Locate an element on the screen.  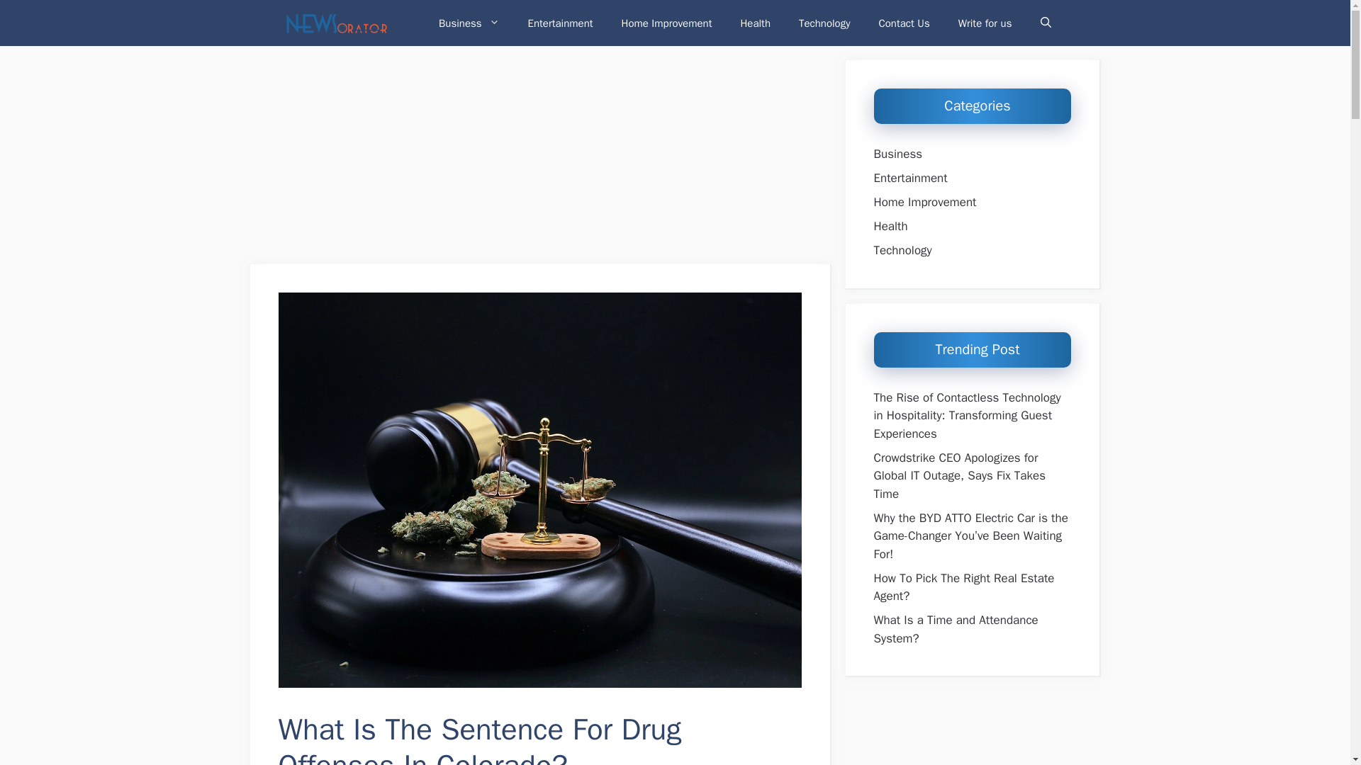
Entertainment is located at coordinates (560, 23).